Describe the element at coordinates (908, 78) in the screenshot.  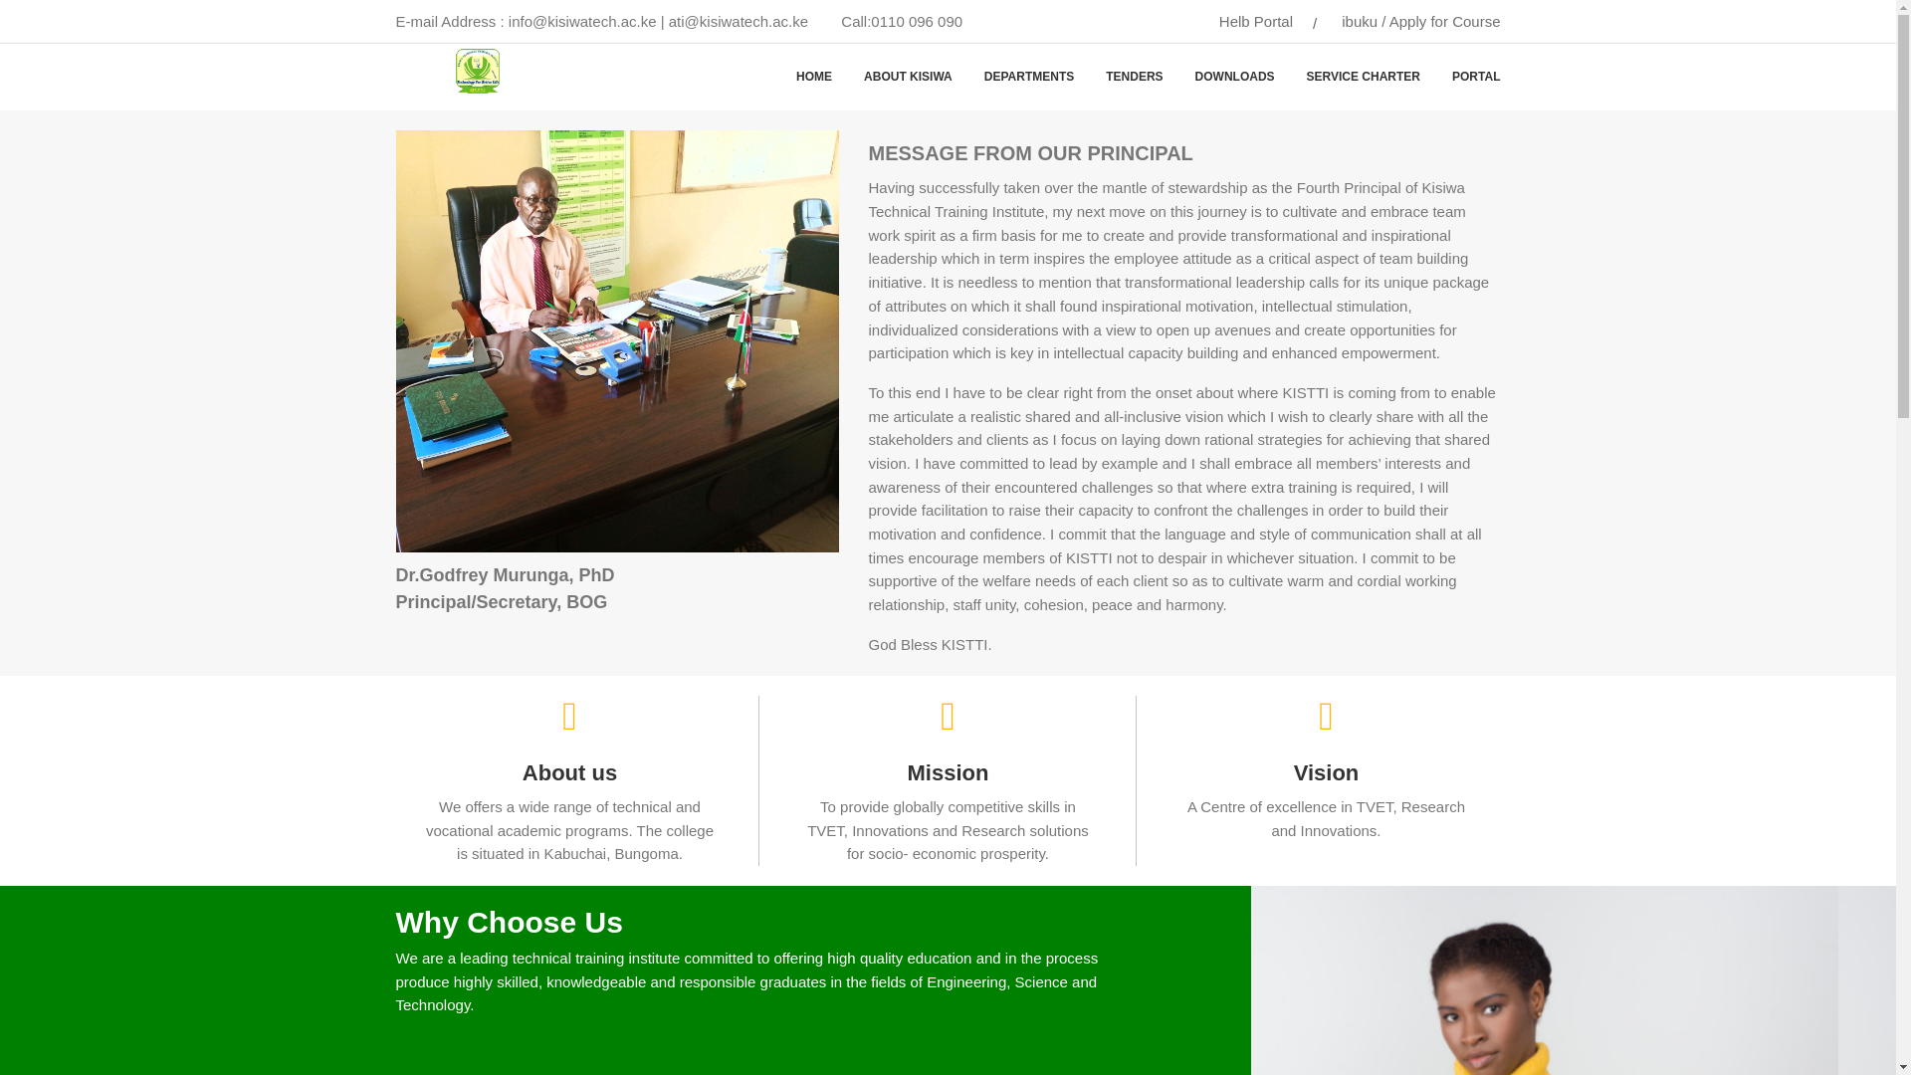
I see `ABOUT KISIWA` at that location.